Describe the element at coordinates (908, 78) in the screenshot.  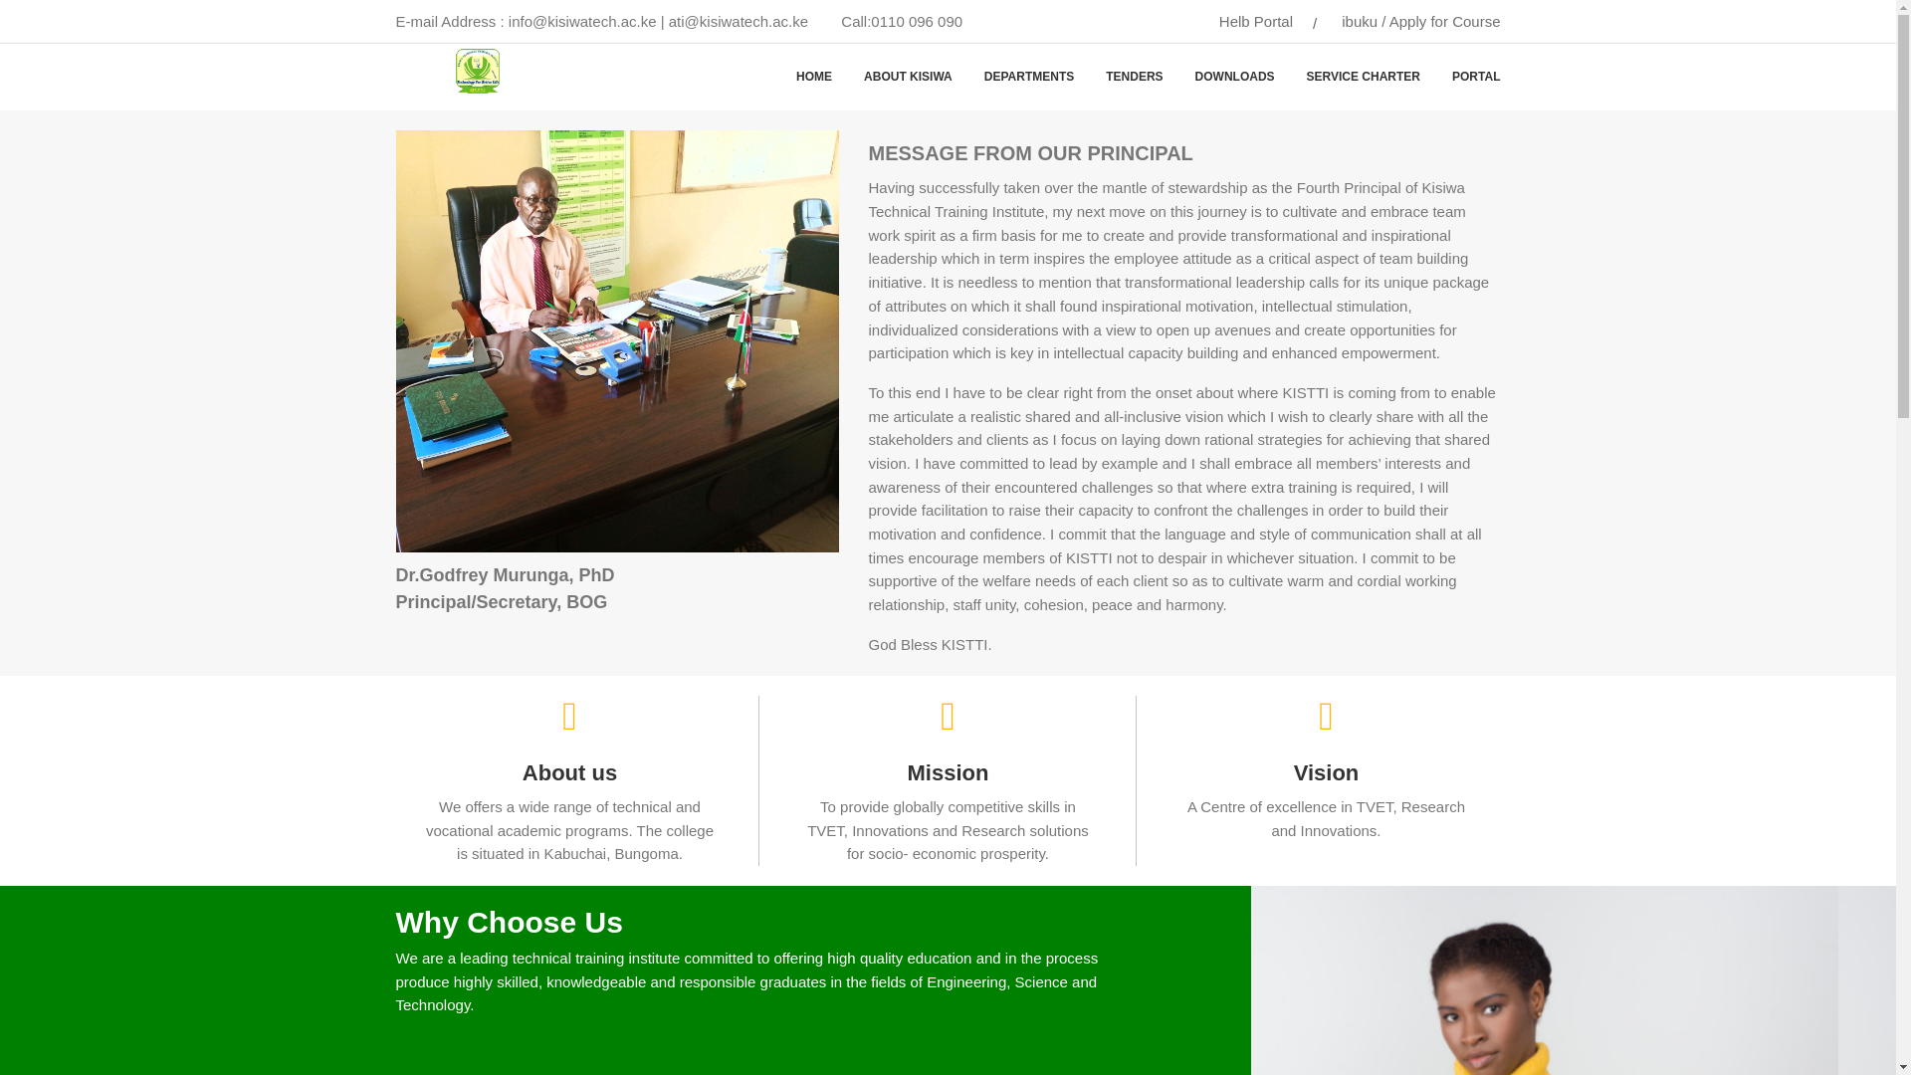
I see `ABOUT KISIWA` at that location.